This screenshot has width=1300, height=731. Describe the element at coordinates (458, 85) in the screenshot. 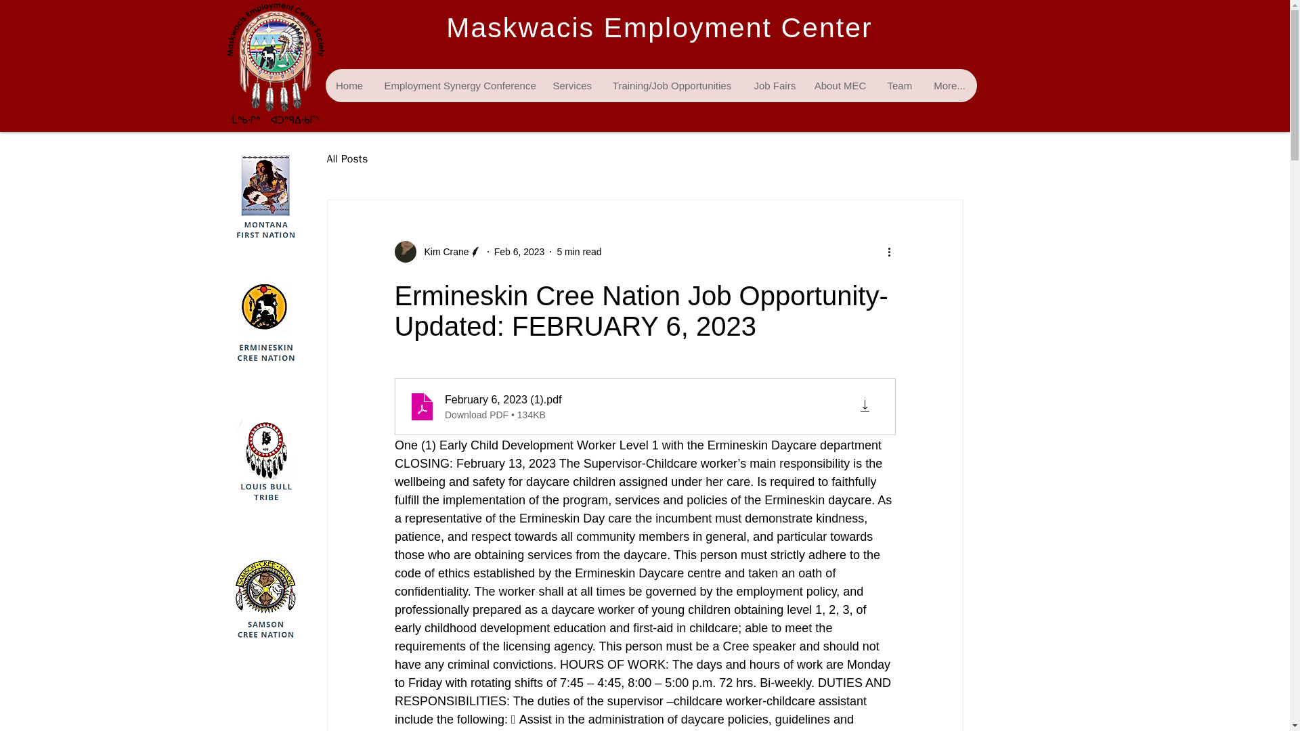

I see `Employment Synergy Conference` at that location.